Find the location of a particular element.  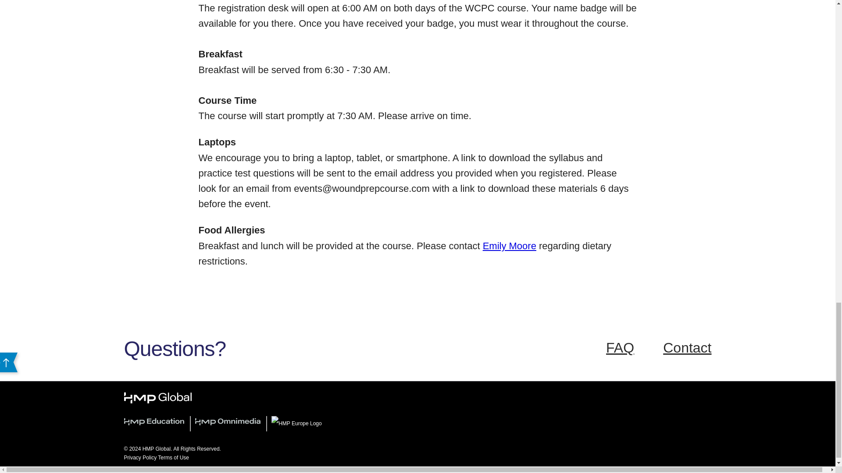

Emily Moore is located at coordinates (510, 245).